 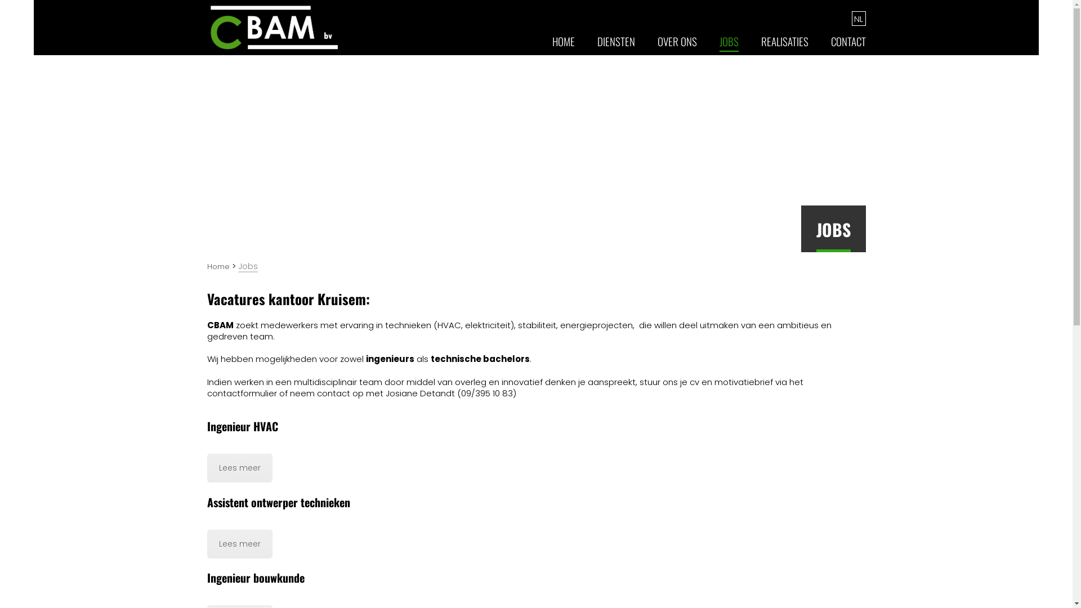 What do you see at coordinates (729, 46) in the screenshot?
I see `JOBS` at bounding box center [729, 46].